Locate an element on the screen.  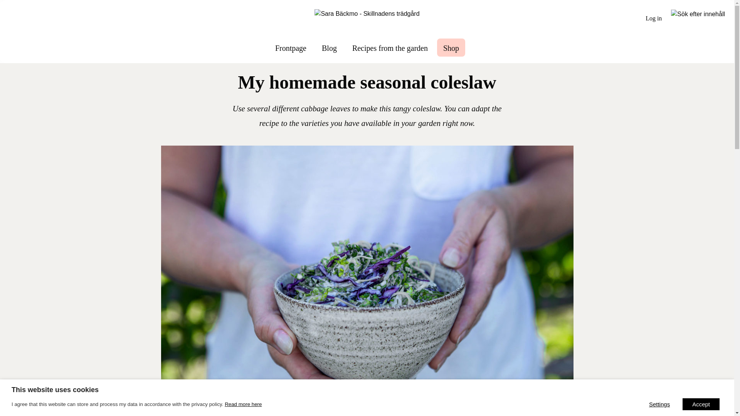
Log in is located at coordinates (654, 18).